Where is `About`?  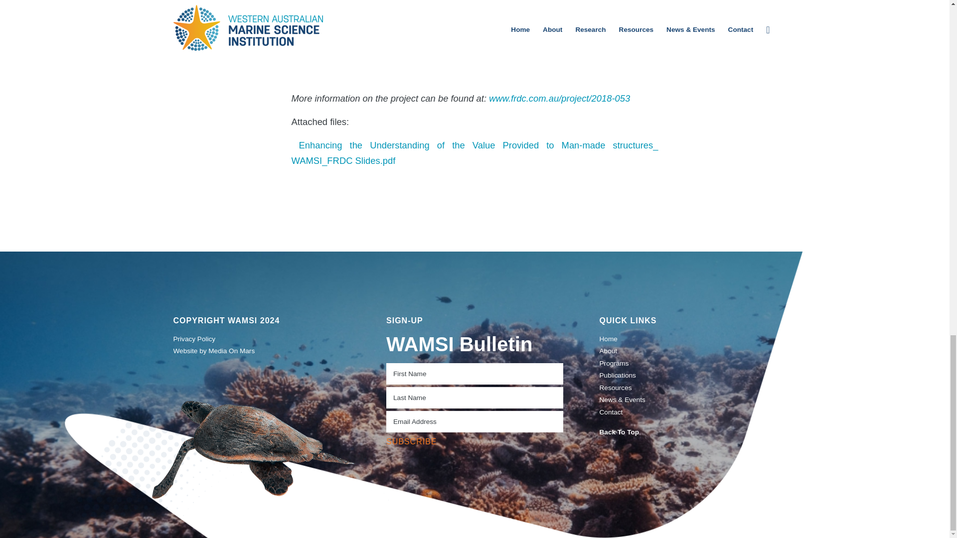
About is located at coordinates (688, 351).